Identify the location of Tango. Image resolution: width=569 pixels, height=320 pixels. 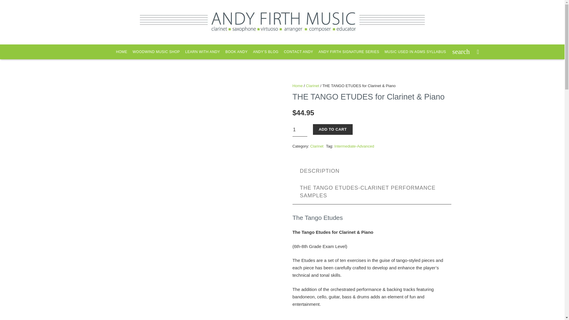
(301, 320).